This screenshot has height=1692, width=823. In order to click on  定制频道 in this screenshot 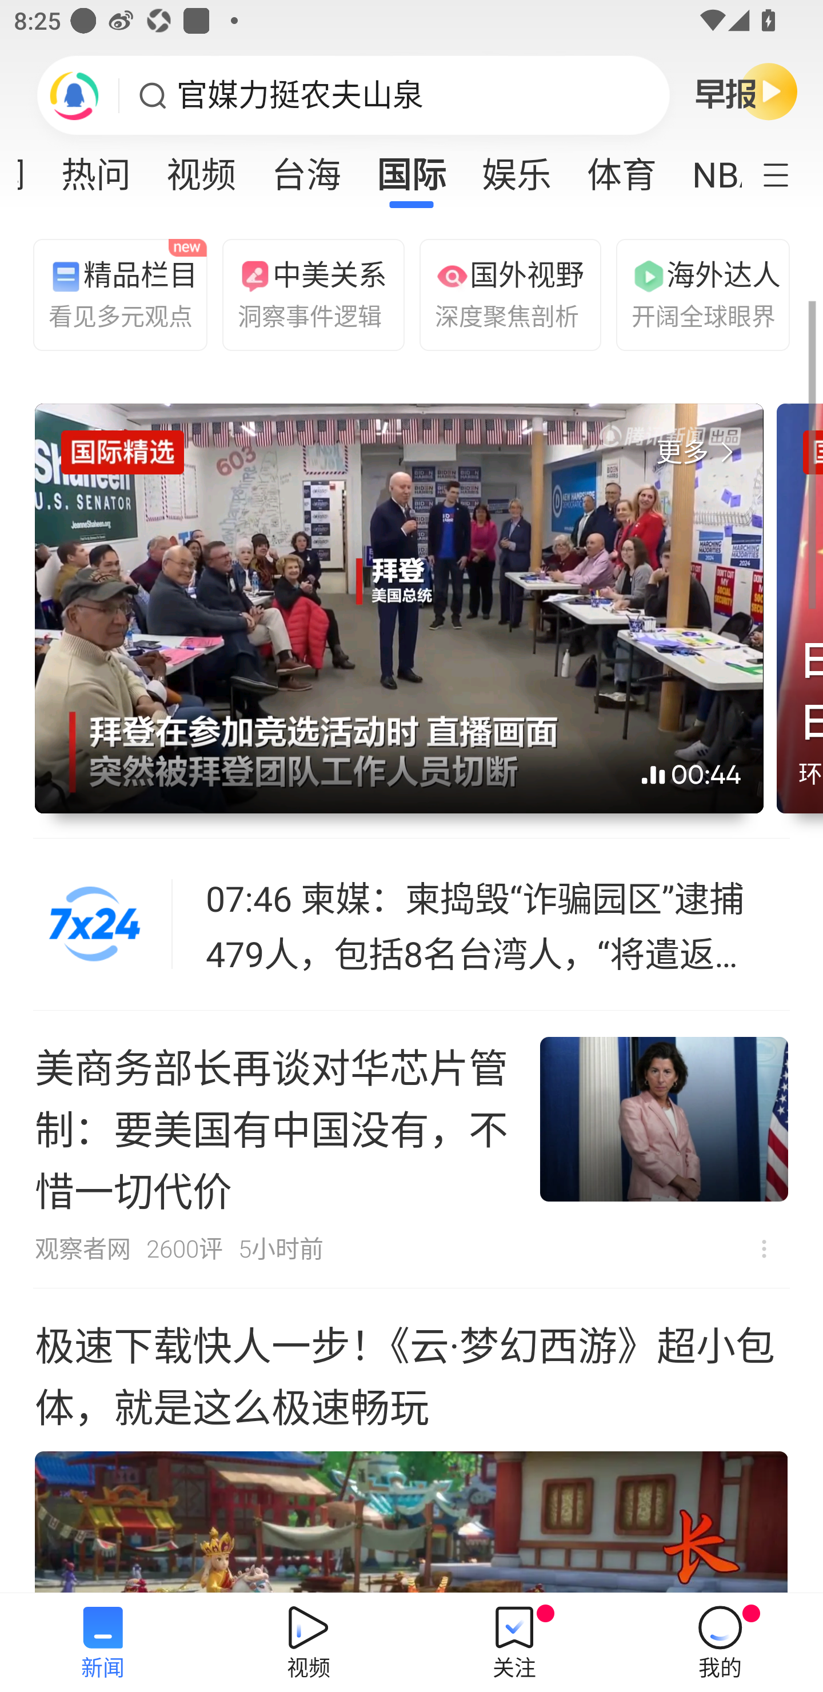, I will do `click(789, 173)`.